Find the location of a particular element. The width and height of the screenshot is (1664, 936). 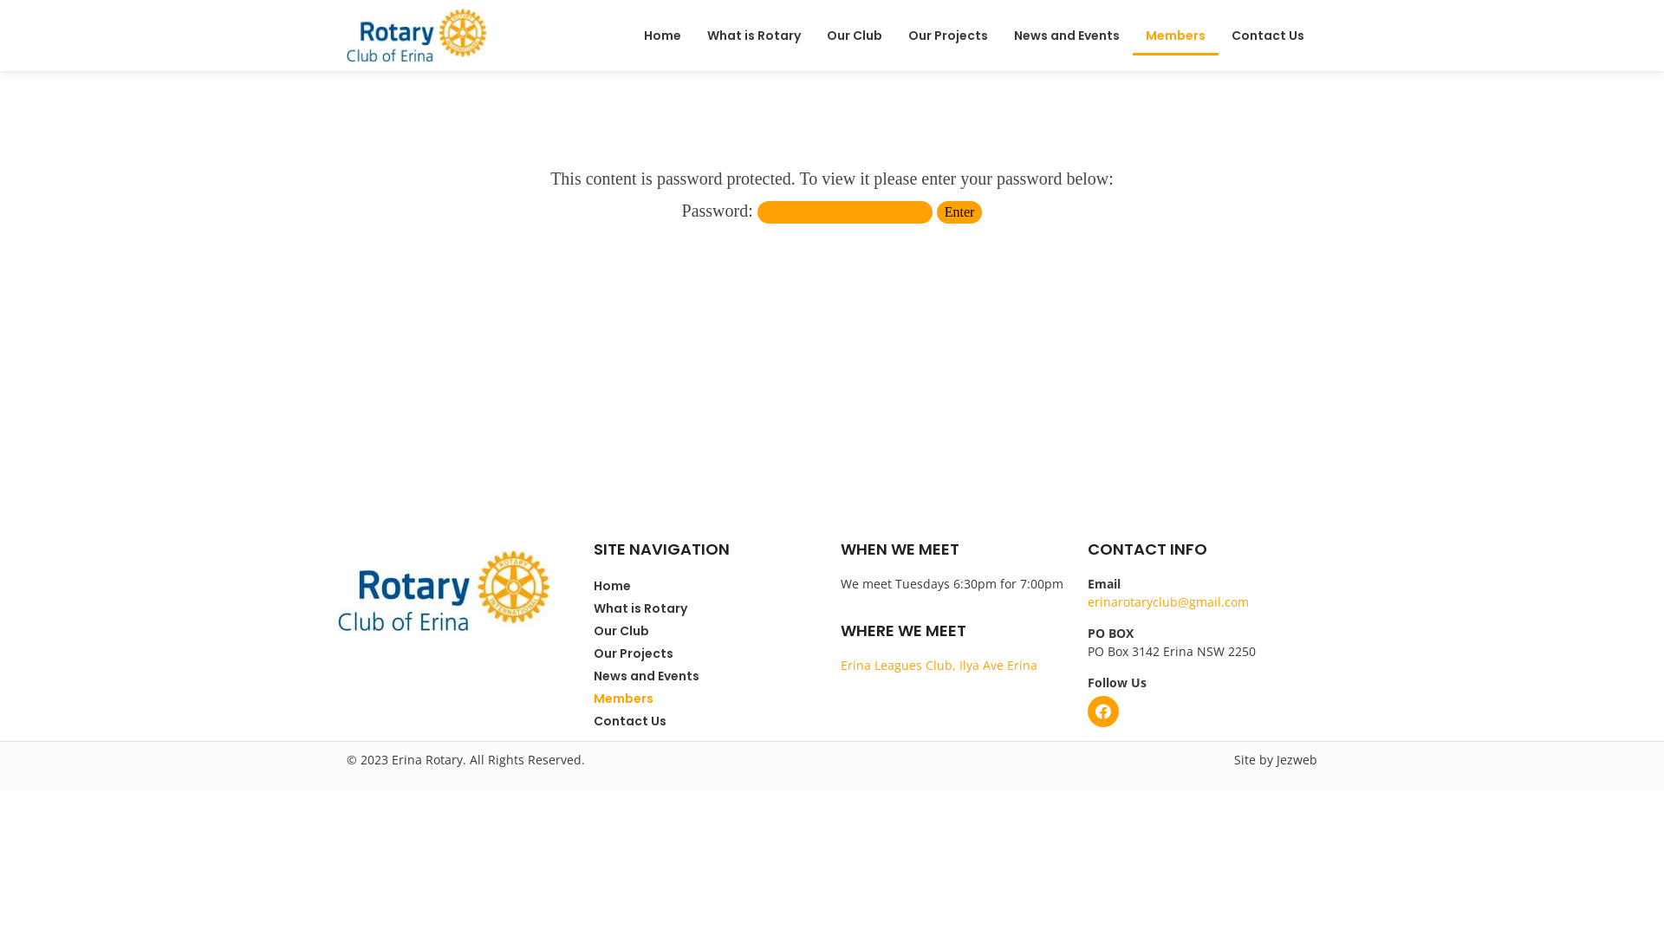

Our Projects is located at coordinates (709, 653).